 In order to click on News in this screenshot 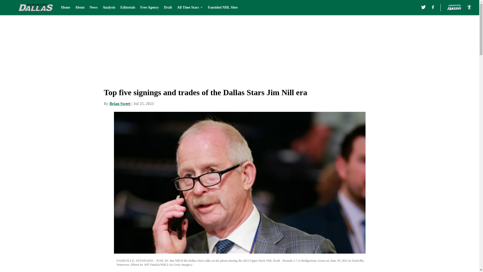, I will do `click(93, 8)`.